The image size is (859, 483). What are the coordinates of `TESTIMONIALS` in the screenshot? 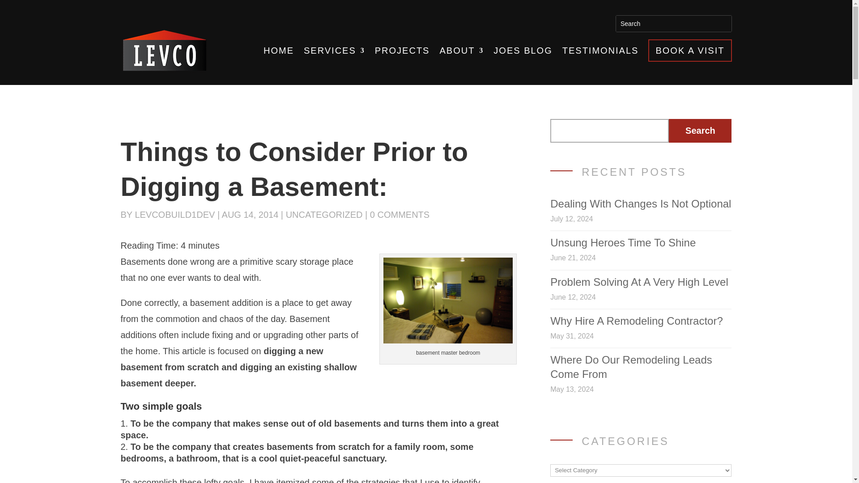 It's located at (600, 50).